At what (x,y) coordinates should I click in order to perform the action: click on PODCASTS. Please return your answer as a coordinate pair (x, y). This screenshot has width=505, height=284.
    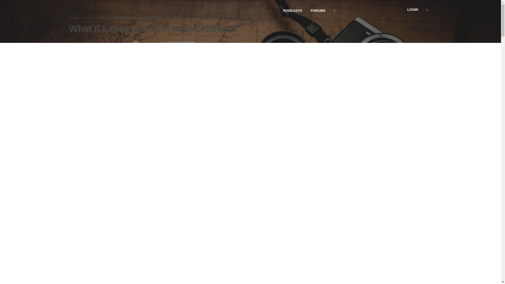
    Looking at the image, I should click on (293, 11).